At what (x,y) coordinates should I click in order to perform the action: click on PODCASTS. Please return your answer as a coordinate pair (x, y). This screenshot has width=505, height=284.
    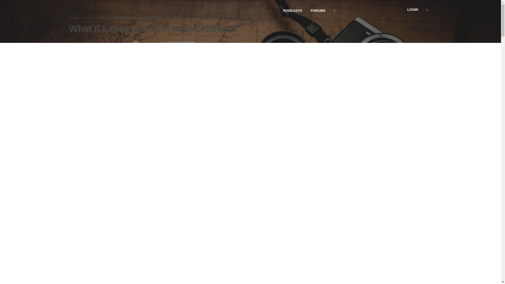
    Looking at the image, I should click on (293, 11).